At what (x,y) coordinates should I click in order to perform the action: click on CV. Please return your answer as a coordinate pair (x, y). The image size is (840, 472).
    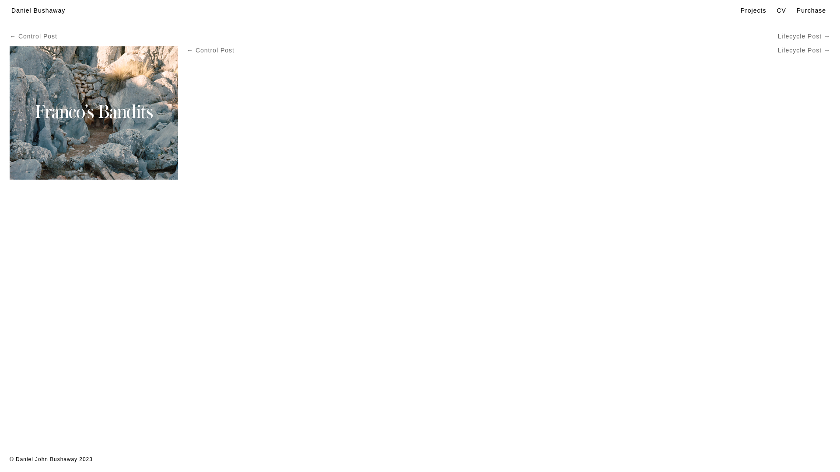
    Looking at the image, I should click on (781, 10).